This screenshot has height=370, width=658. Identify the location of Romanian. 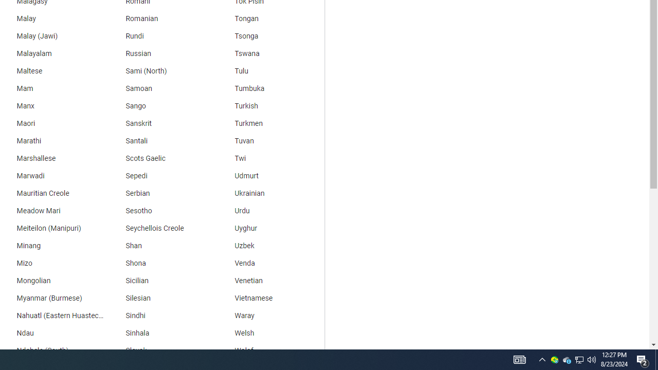
(160, 18).